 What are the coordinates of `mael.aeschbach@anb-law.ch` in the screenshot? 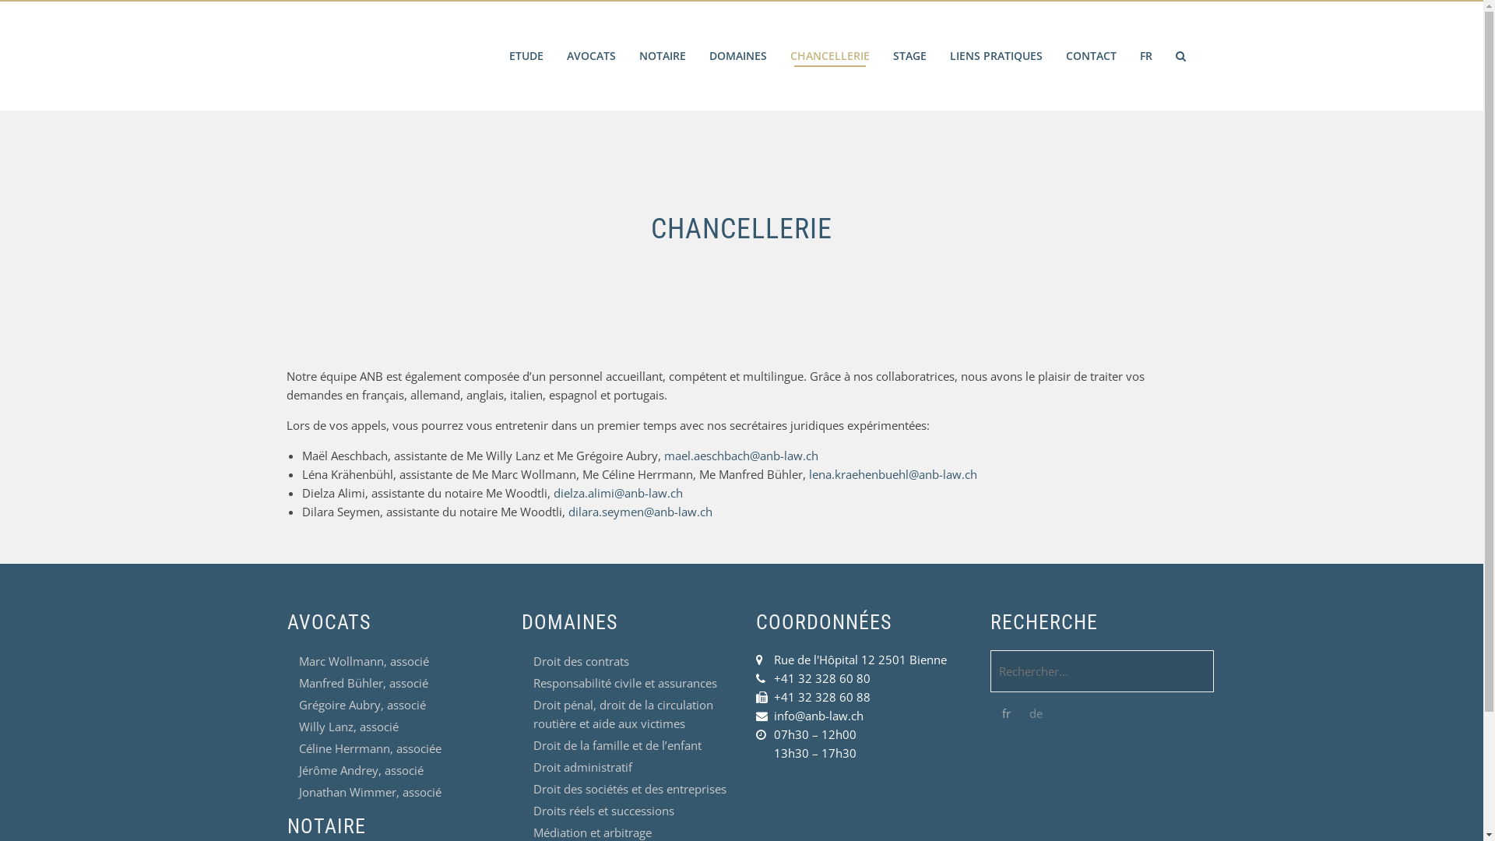 It's located at (740, 456).